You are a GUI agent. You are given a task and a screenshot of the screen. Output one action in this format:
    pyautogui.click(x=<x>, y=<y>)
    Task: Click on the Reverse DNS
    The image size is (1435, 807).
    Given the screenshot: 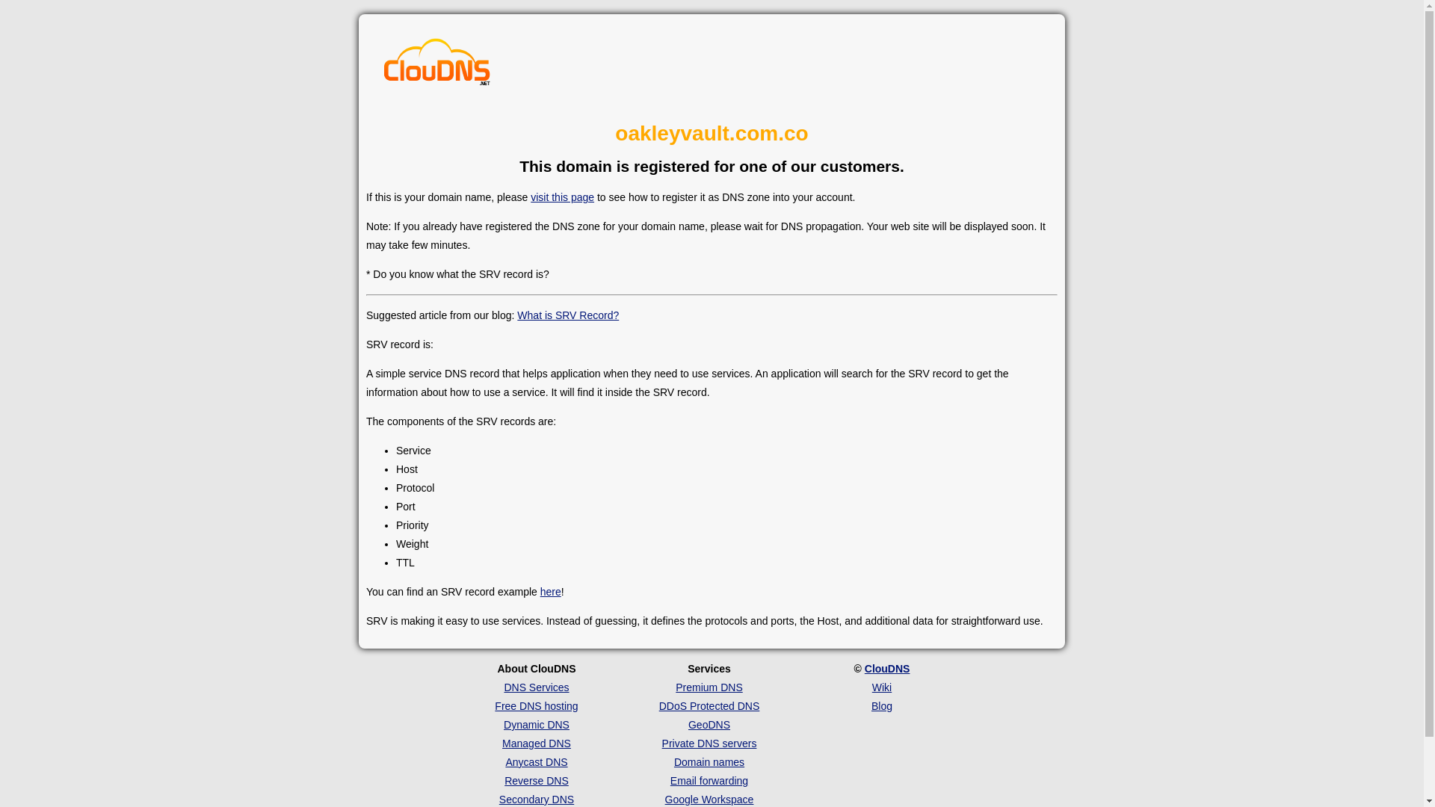 What is the action you would take?
    pyautogui.click(x=537, y=780)
    